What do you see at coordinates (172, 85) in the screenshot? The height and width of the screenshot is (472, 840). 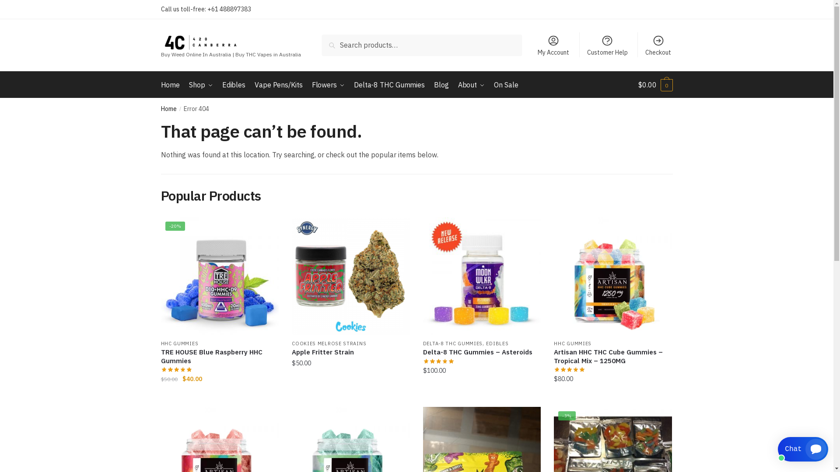 I see `Home` at bounding box center [172, 85].